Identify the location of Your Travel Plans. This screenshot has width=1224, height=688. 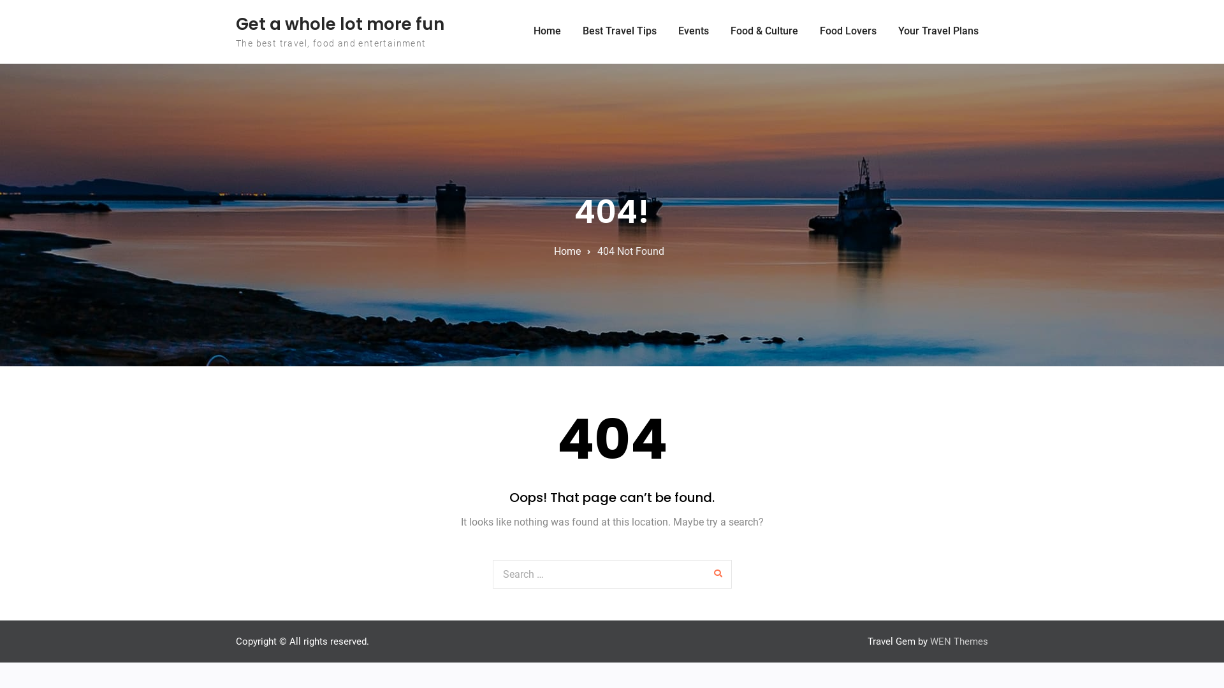
(938, 31).